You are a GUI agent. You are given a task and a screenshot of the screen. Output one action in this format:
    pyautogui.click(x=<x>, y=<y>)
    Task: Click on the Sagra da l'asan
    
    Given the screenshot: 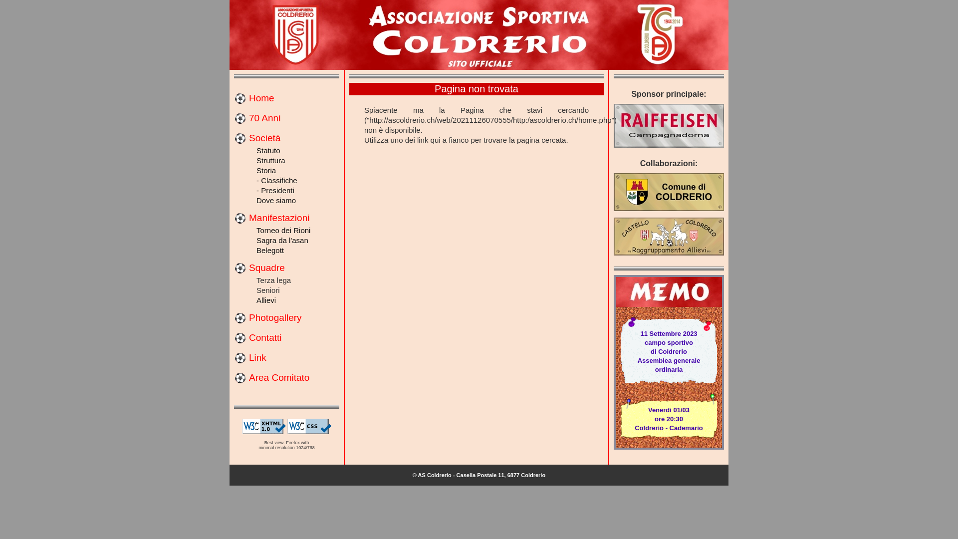 What is the action you would take?
    pyautogui.click(x=282, y=241)
    